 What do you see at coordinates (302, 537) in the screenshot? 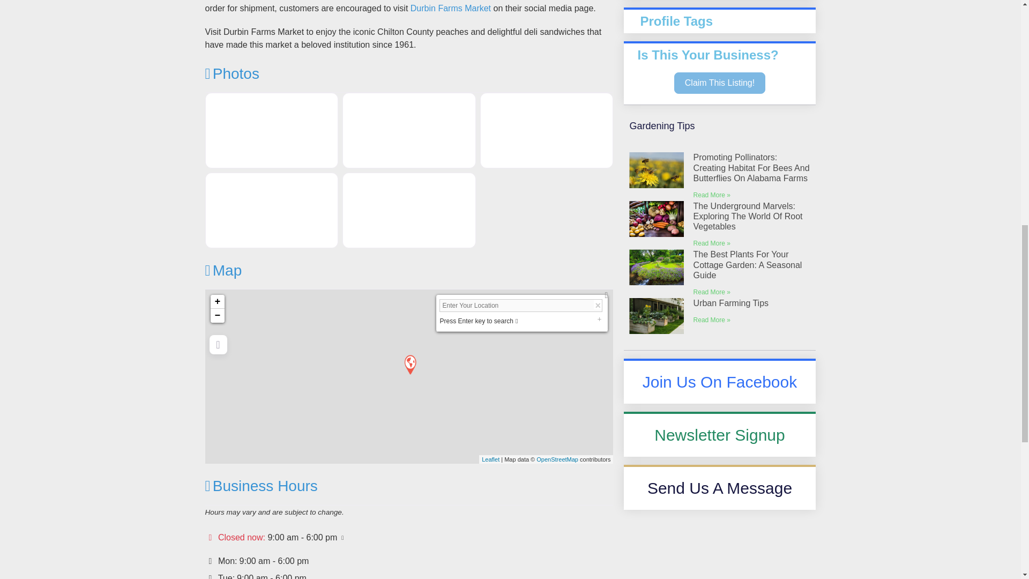
I see `Expand opening hours` at bounding box center [302, 537].